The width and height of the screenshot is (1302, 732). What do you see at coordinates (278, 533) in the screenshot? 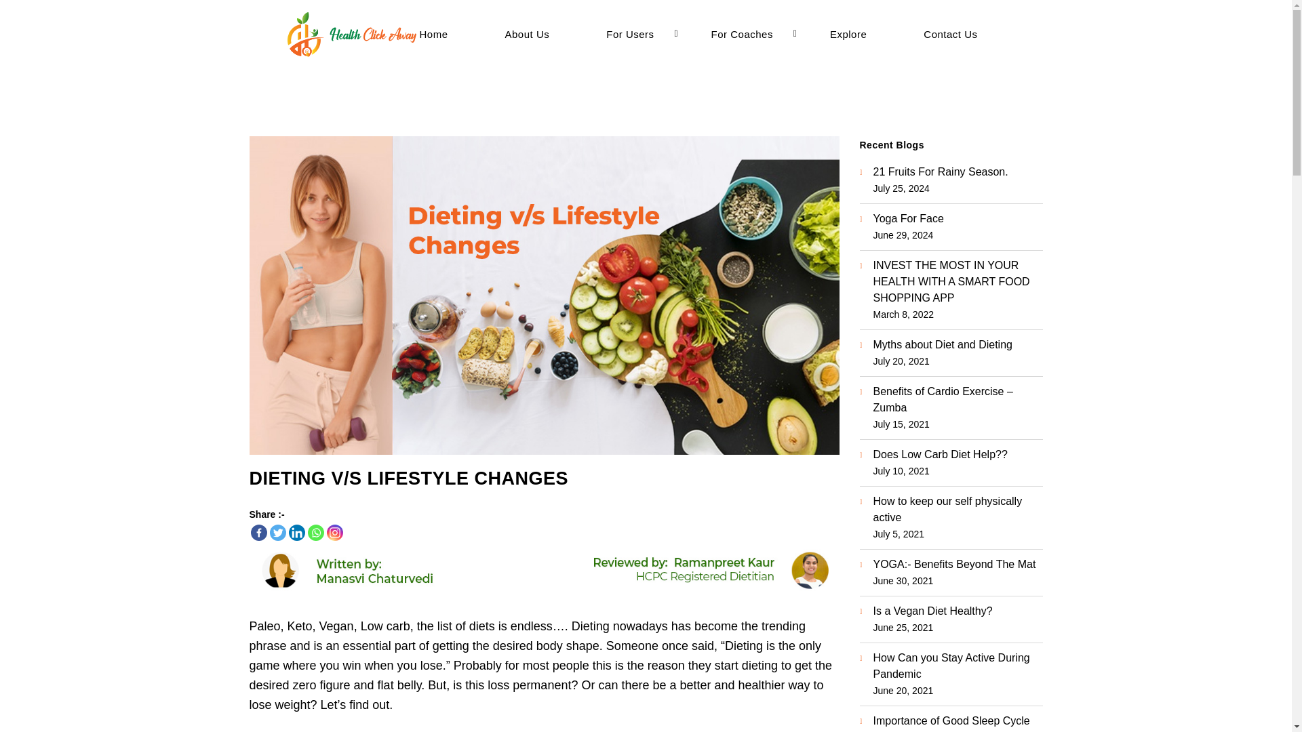
I see `Twitter` at bounding box center [278, 533].